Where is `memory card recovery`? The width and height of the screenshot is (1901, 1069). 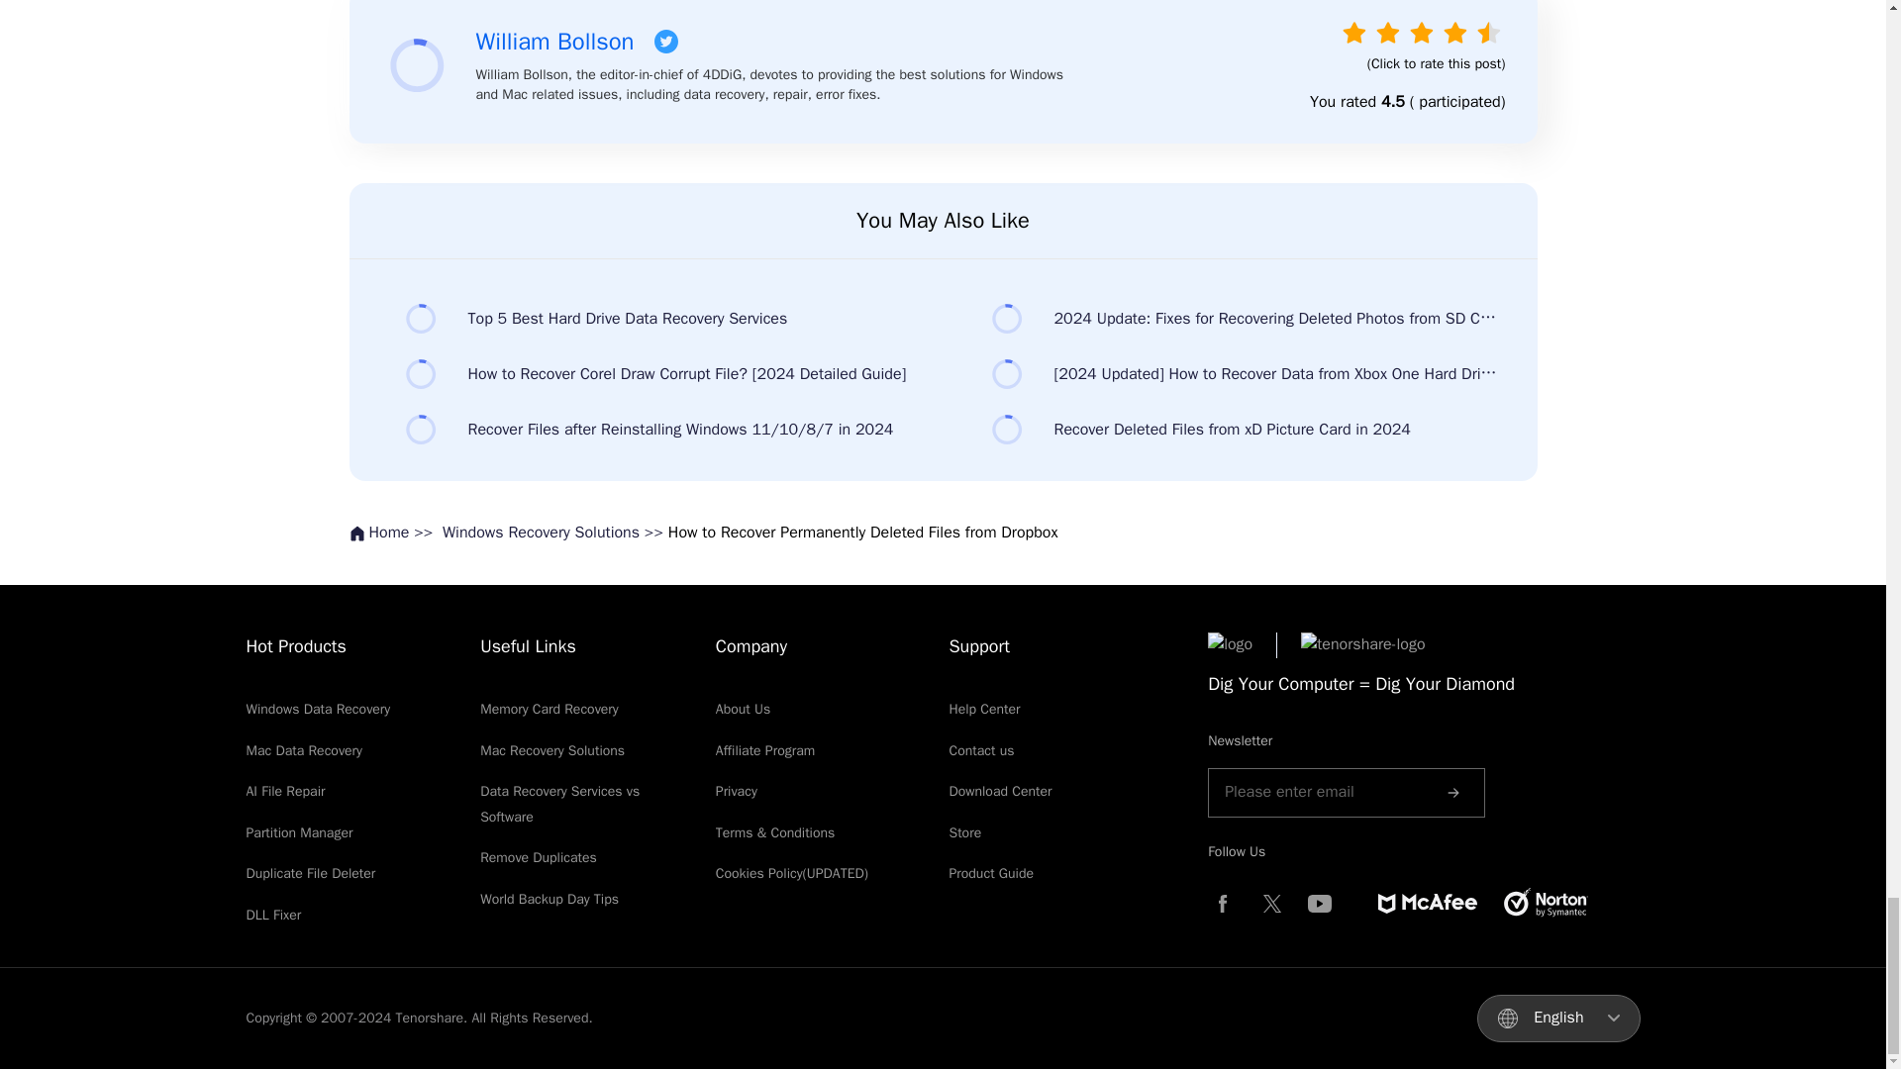 memory card recovery is located at coordinates (550, 709).